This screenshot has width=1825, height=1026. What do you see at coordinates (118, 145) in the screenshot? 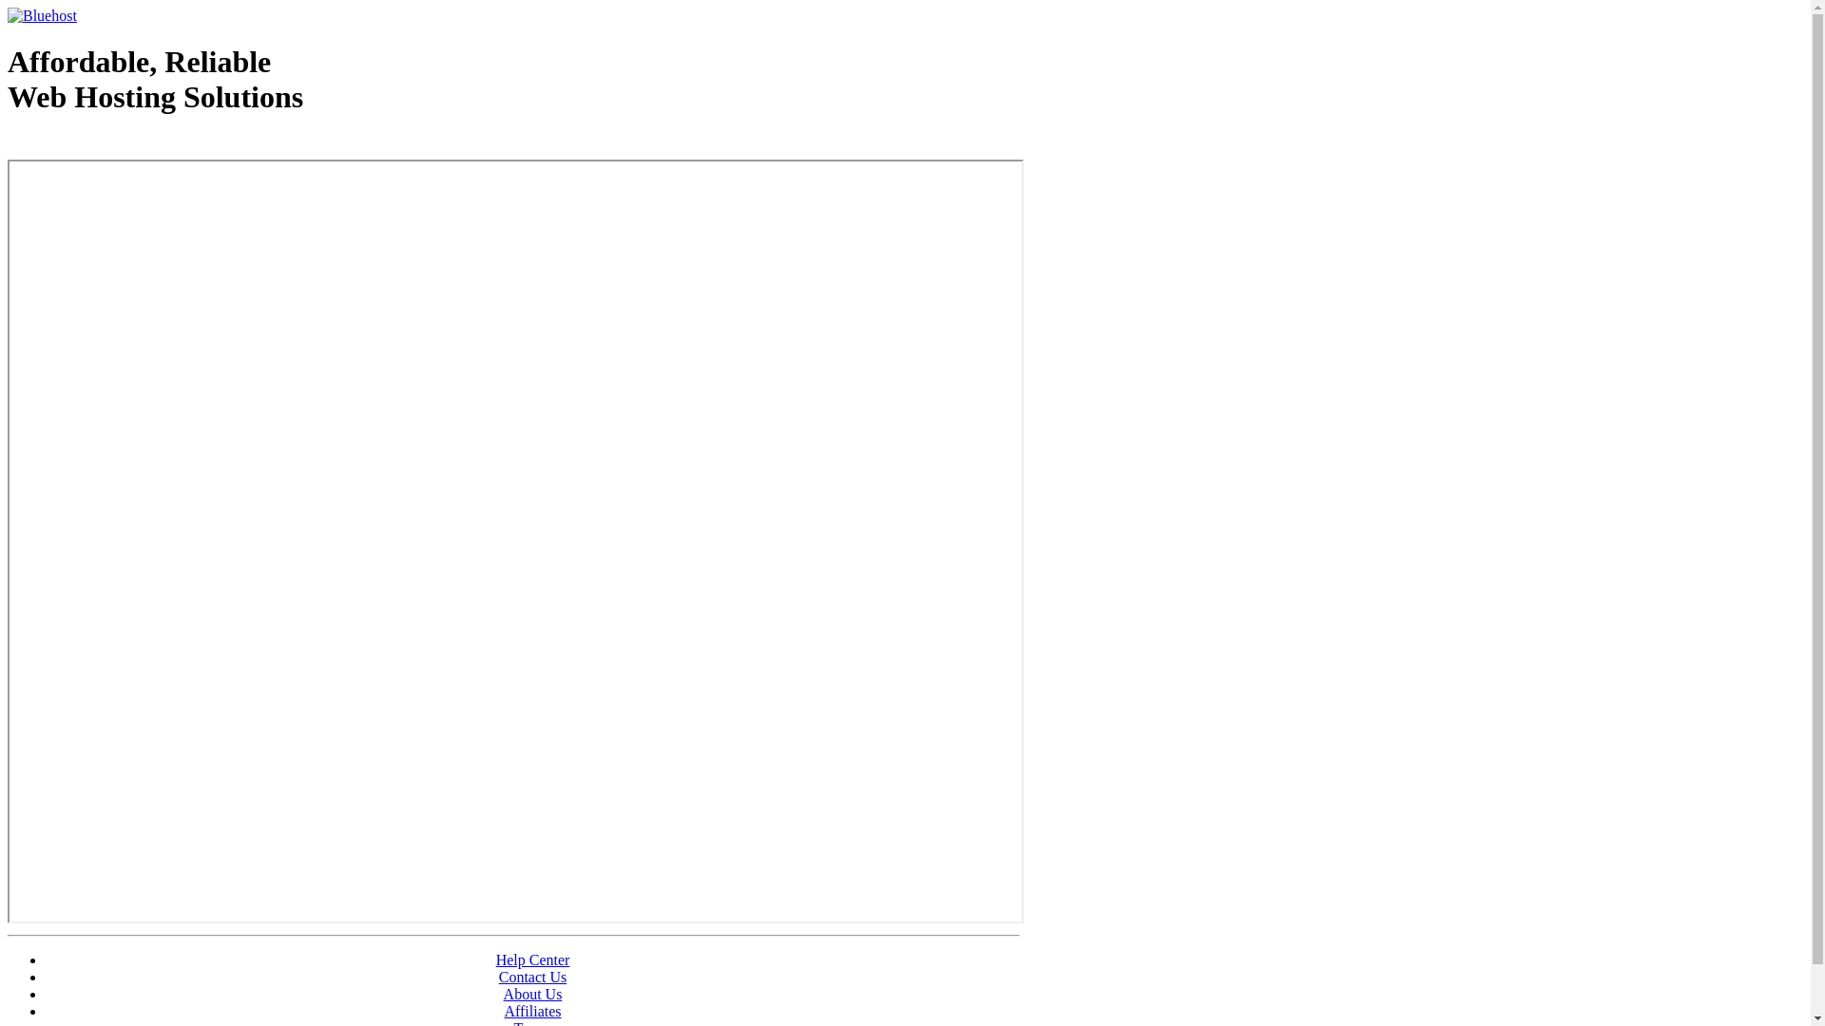
I see `Web Hosting - courtesy of www.bluehost.com` at bounding box center [118, 145].